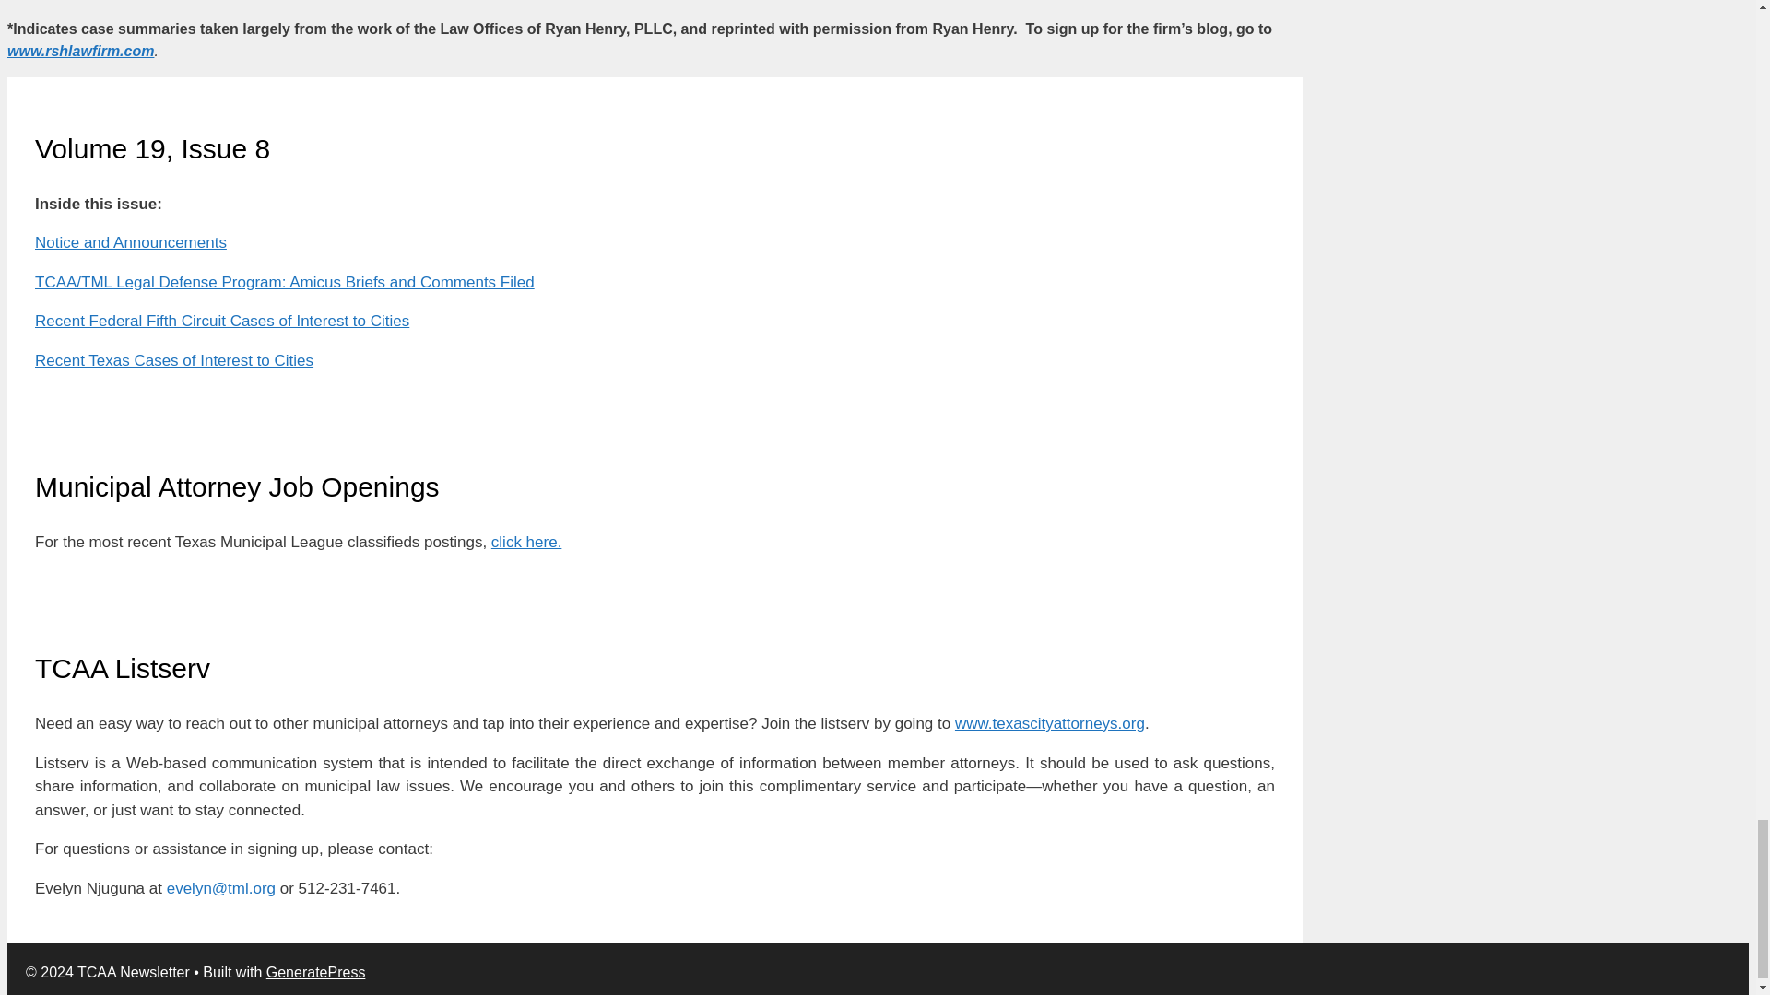 The image size is (1770, 995). I want to click on Recent Texas Cases of Interest to Cities, so click(173, 360).